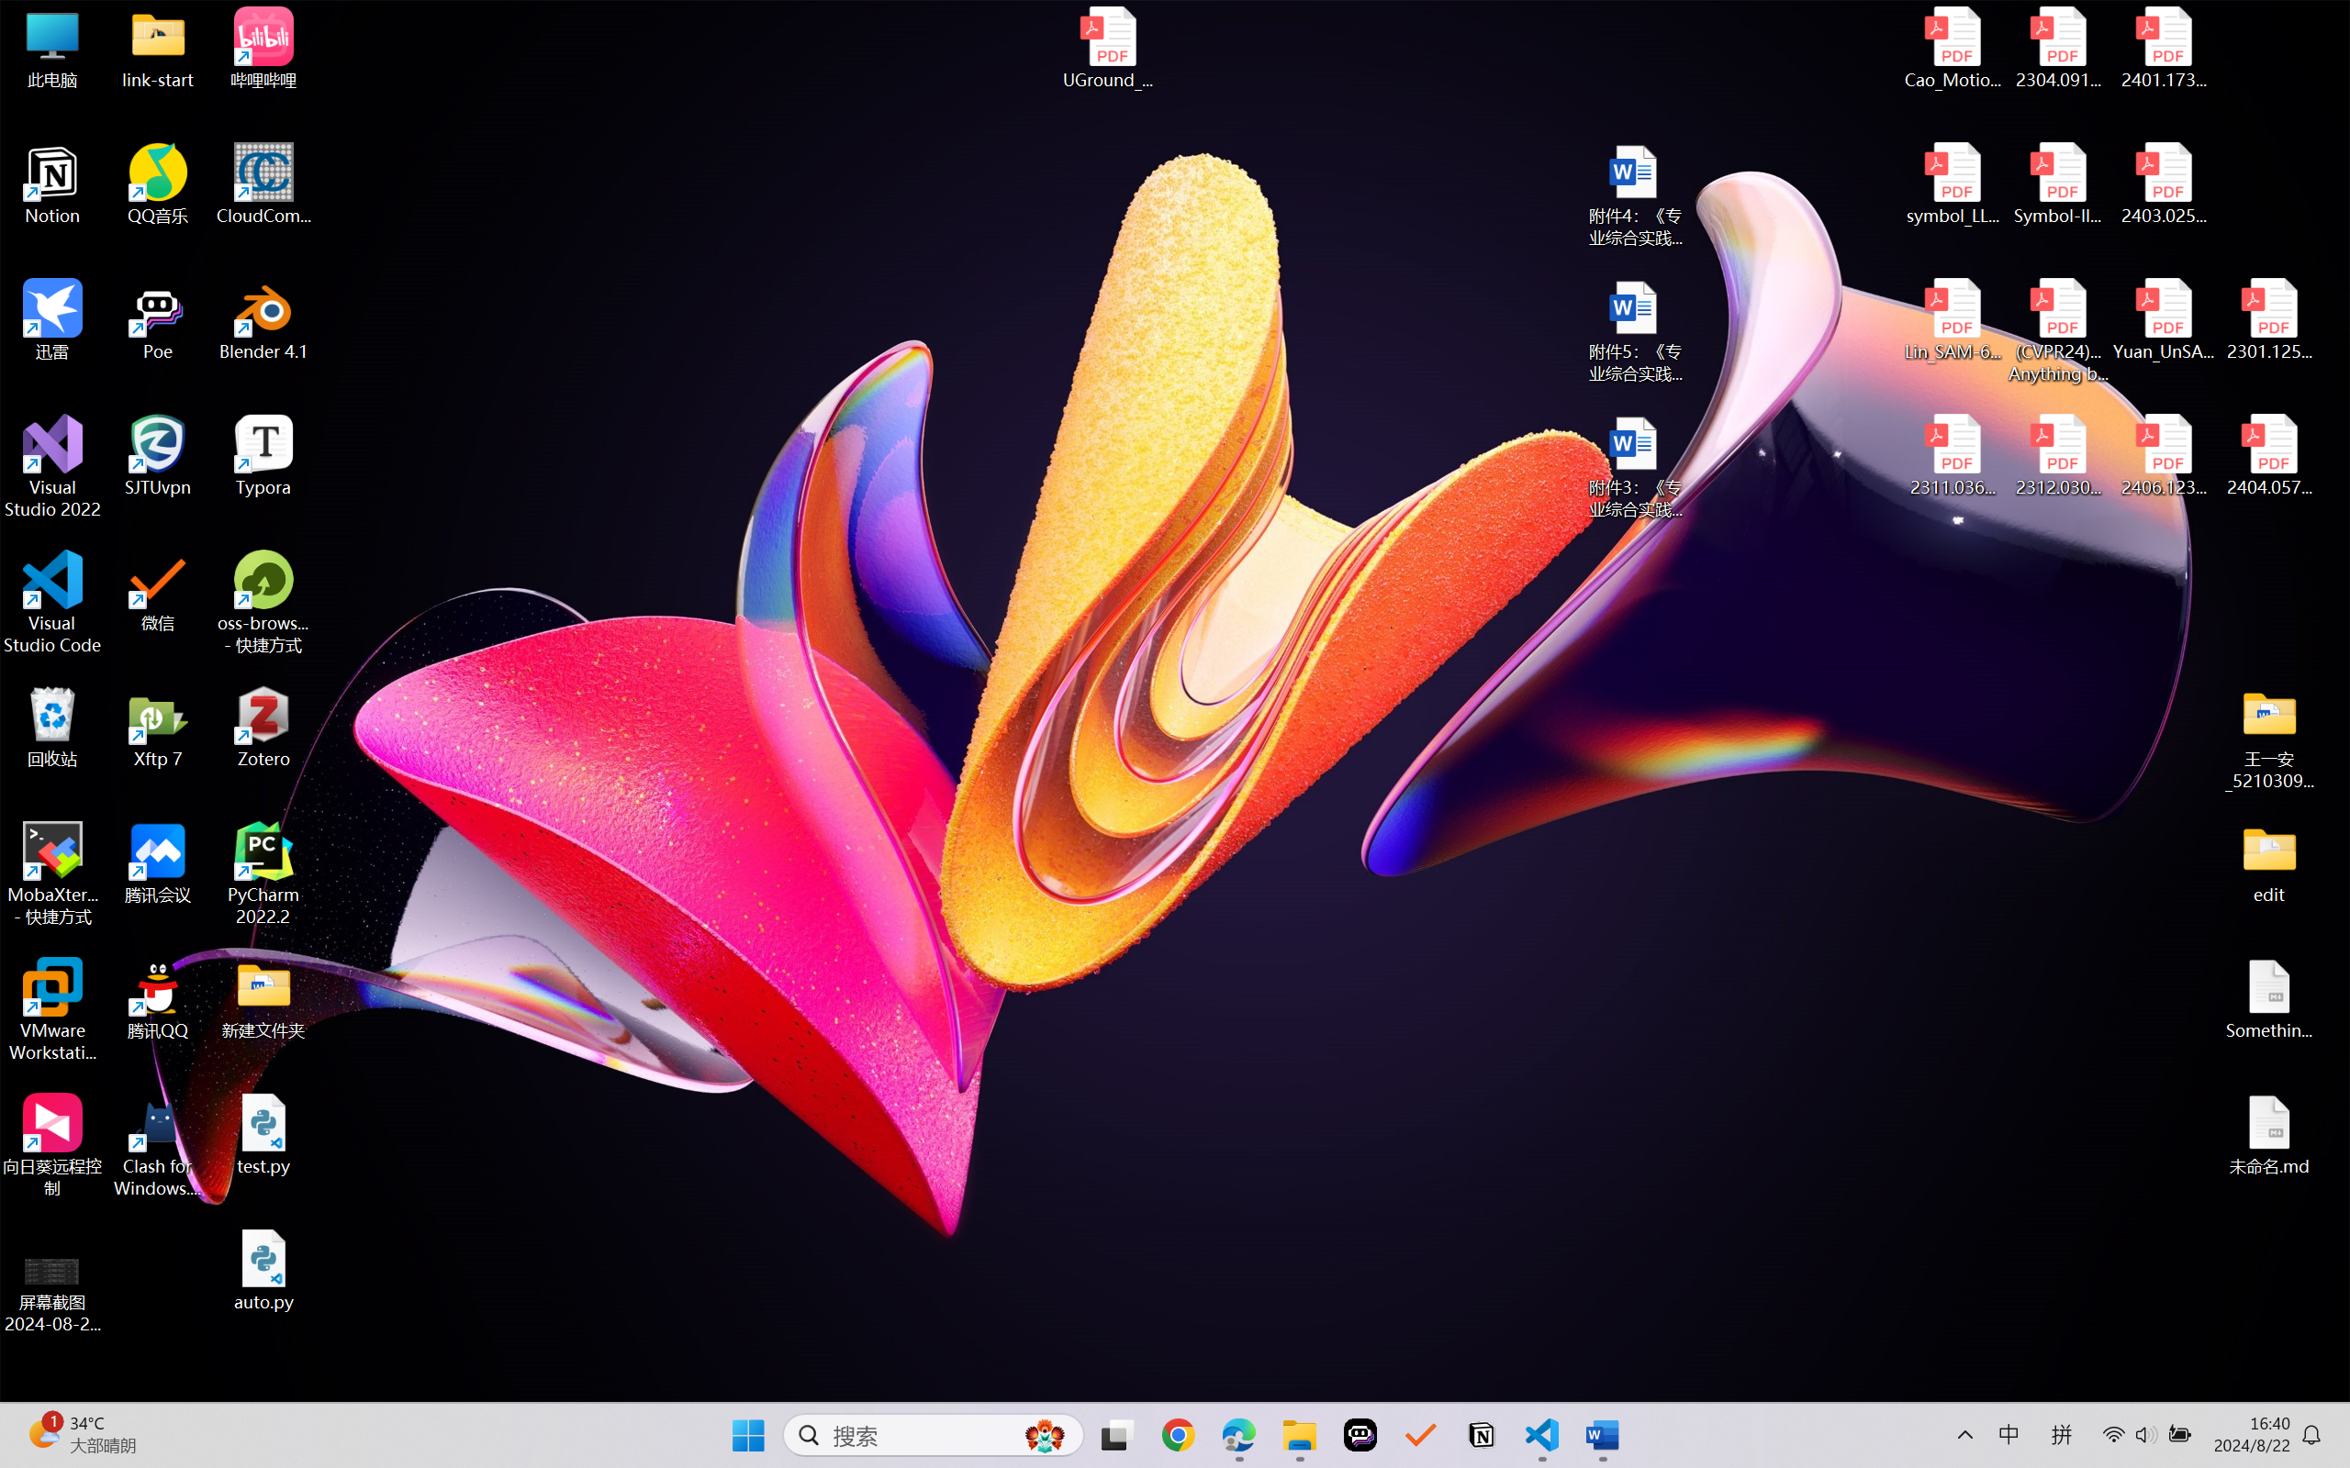 This screenshot has width=2350, height=1468. Describe the element at coordinates (2269, 862) in the screenshot. I see `edit` at that location.